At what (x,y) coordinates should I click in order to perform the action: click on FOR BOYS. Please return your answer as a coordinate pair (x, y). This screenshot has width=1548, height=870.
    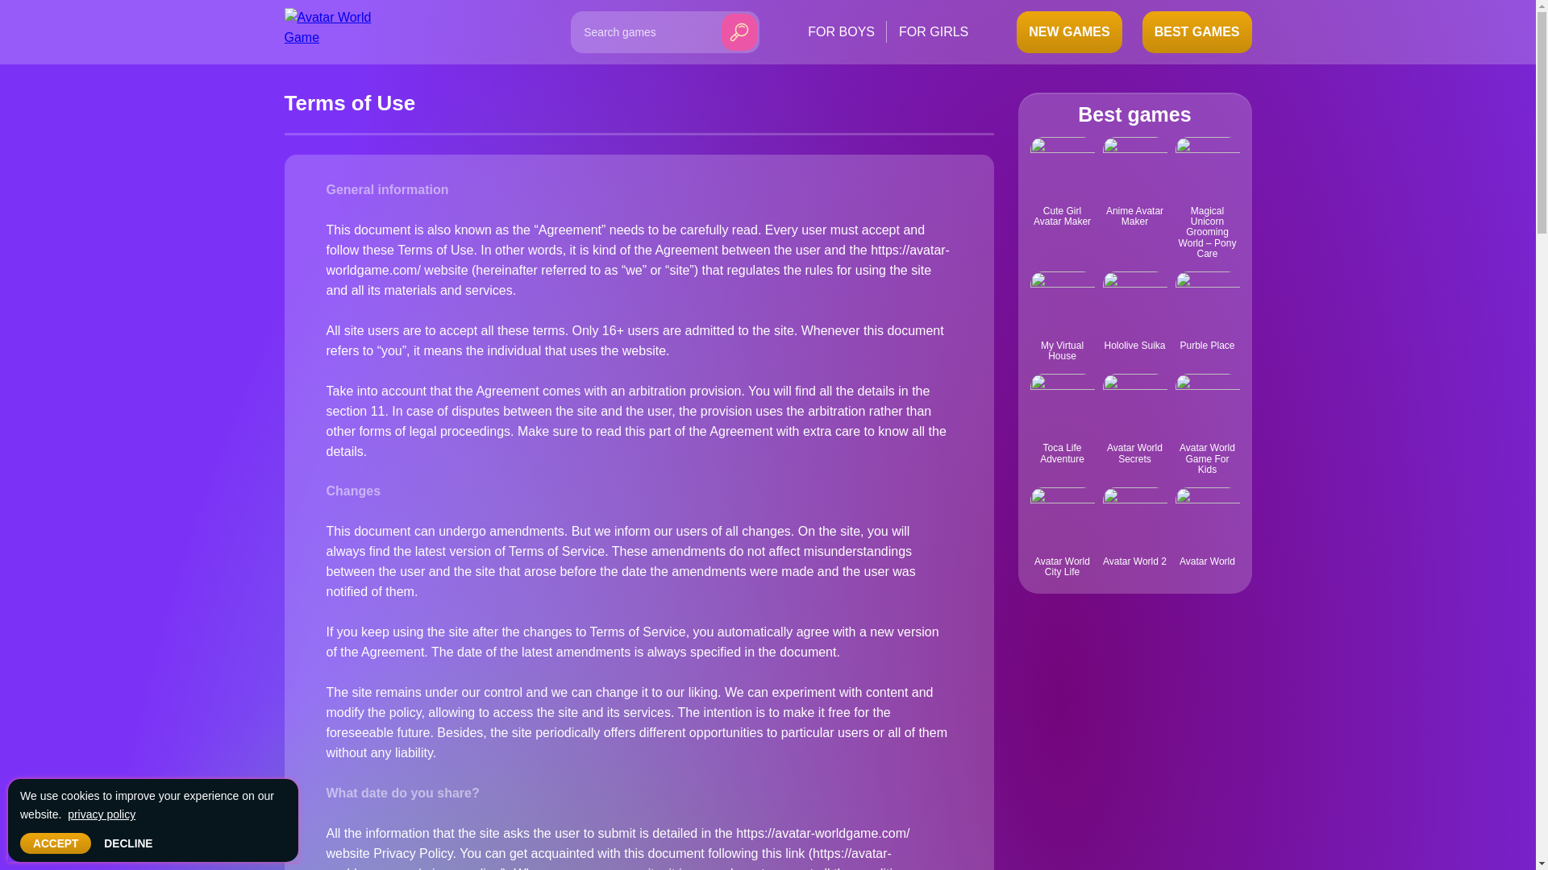
    Looking at the image, I should click on (841, 31).